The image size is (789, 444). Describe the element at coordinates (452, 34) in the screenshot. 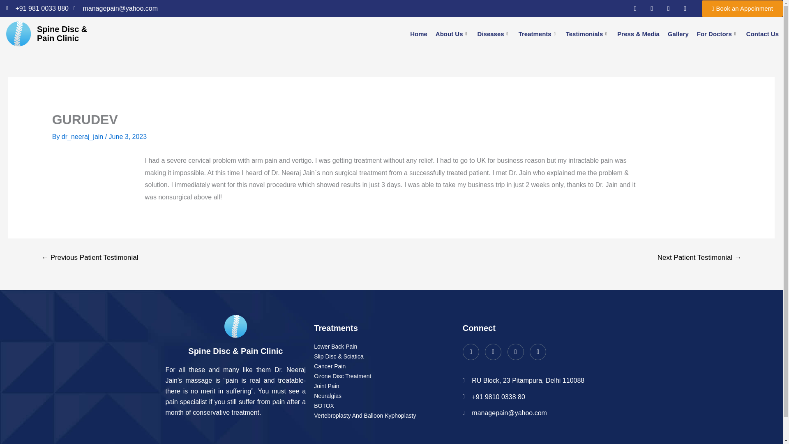

I see `About Us` at that location.